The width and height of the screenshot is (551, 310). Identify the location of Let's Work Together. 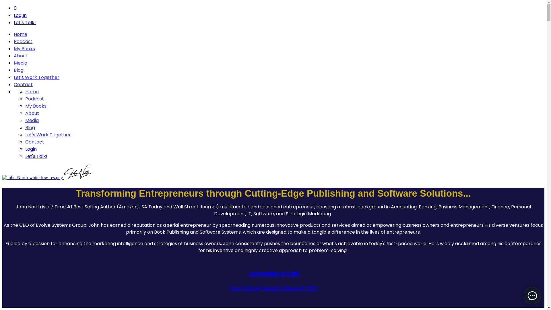
(48, 135).